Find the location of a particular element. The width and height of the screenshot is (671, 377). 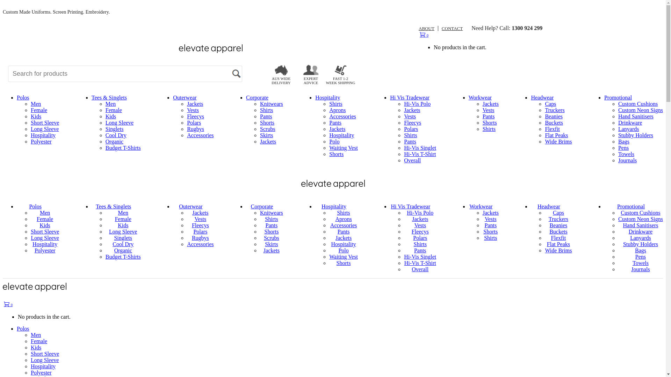

Bags is located at coordinates (624, 142).